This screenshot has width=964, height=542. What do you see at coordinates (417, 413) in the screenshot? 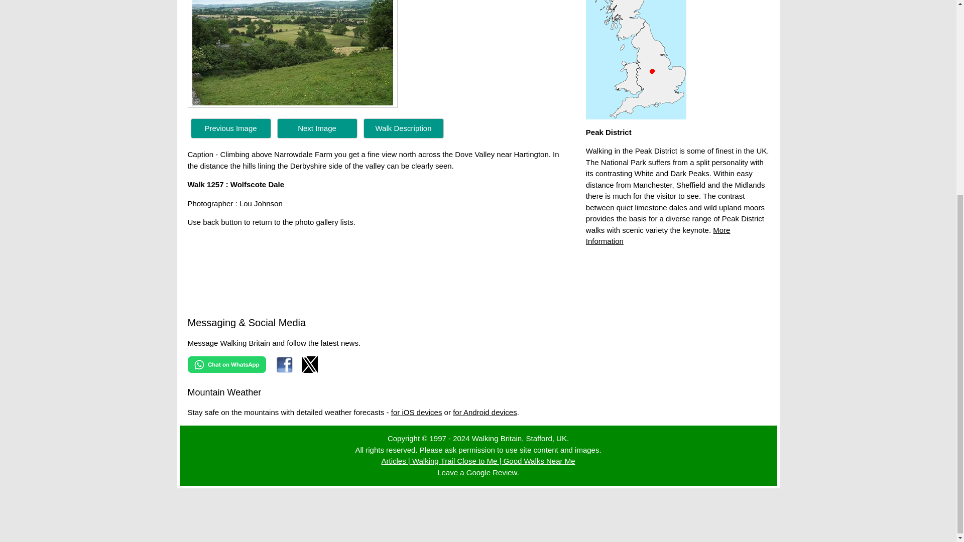
I see `for iOS devices` at bounding box center [417, 413].